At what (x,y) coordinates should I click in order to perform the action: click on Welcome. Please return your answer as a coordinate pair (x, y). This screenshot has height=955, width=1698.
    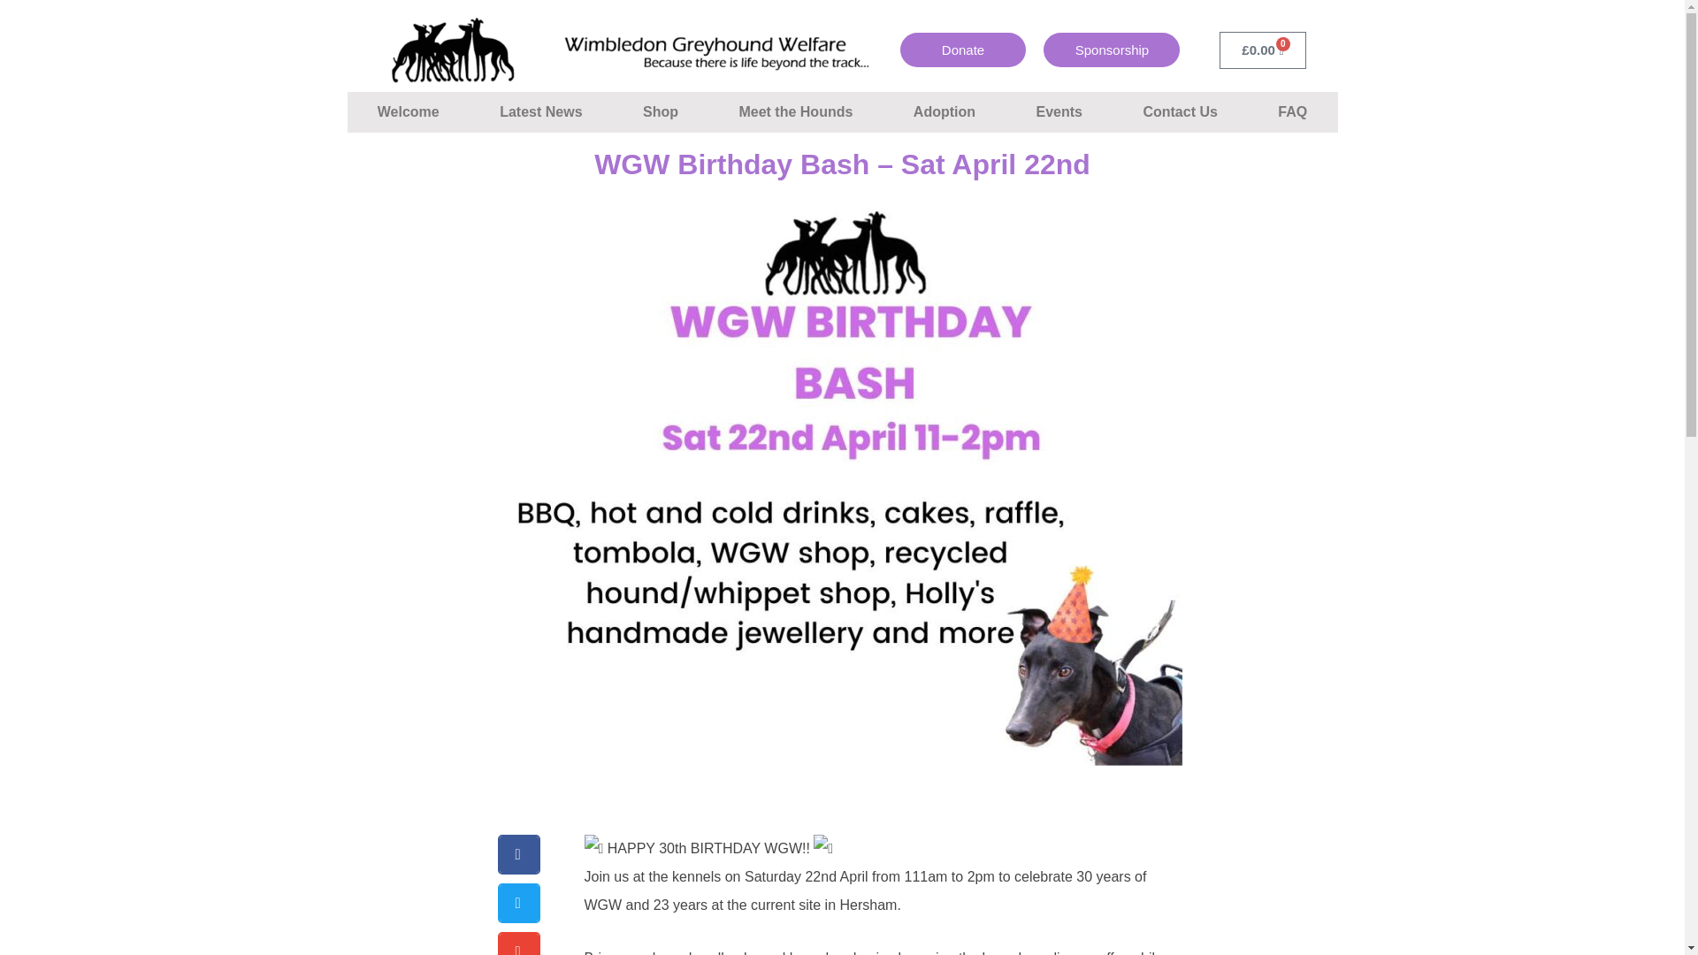
    Looking at the image, I should click on (407, 111).